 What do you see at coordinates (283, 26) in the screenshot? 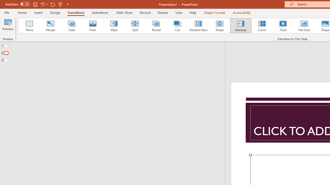
I see `Flash` at bounding box center [283, 26].